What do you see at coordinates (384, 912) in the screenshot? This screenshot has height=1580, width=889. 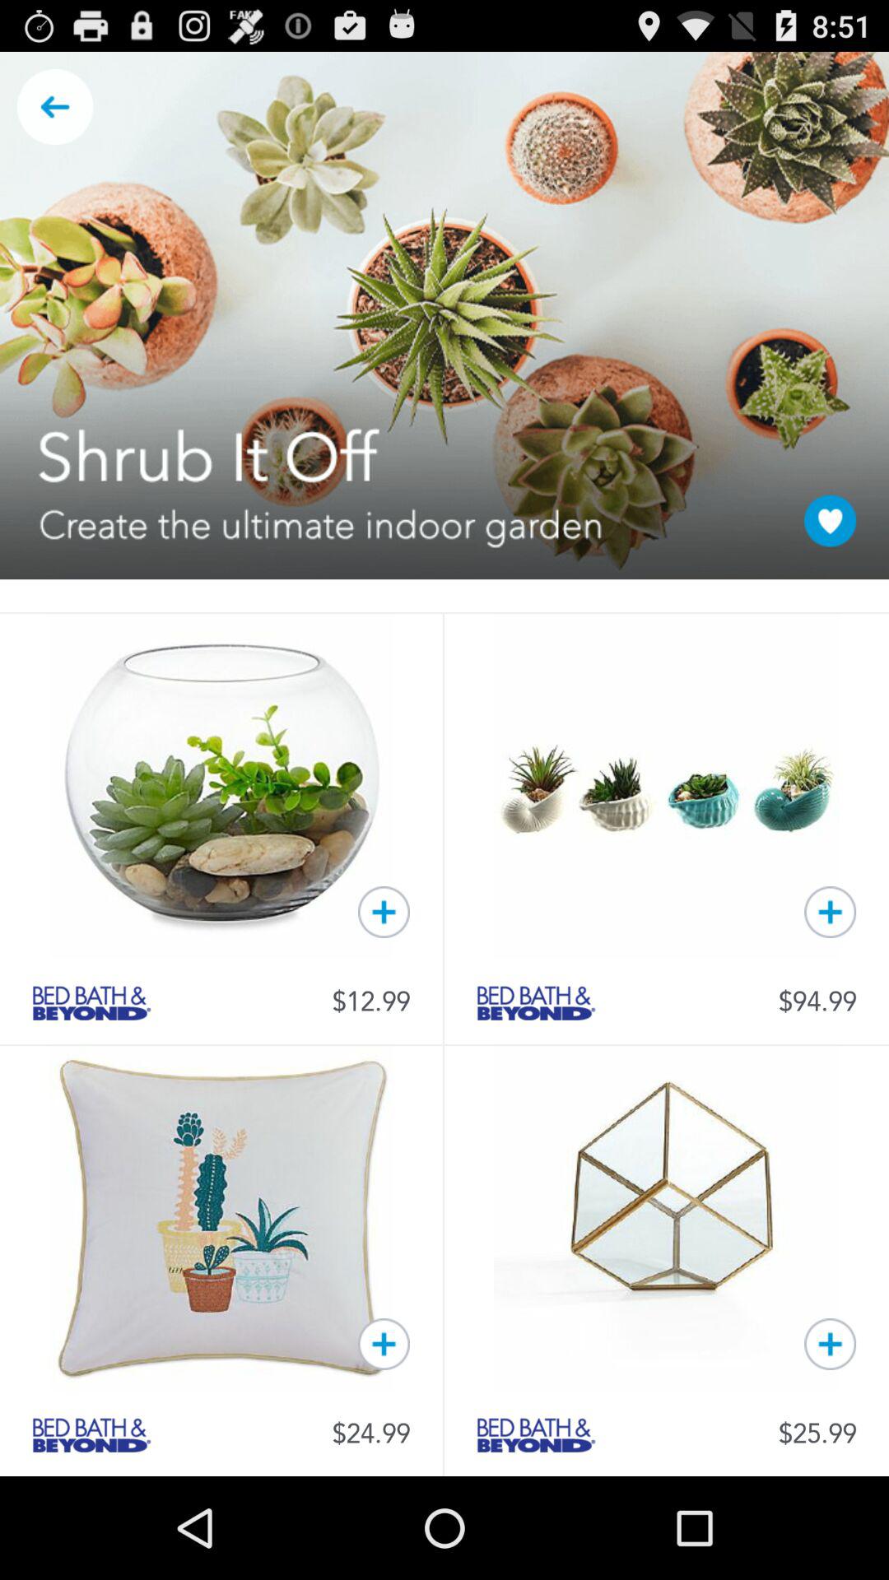 I see `add to kart` at bounding box center [384, 912].